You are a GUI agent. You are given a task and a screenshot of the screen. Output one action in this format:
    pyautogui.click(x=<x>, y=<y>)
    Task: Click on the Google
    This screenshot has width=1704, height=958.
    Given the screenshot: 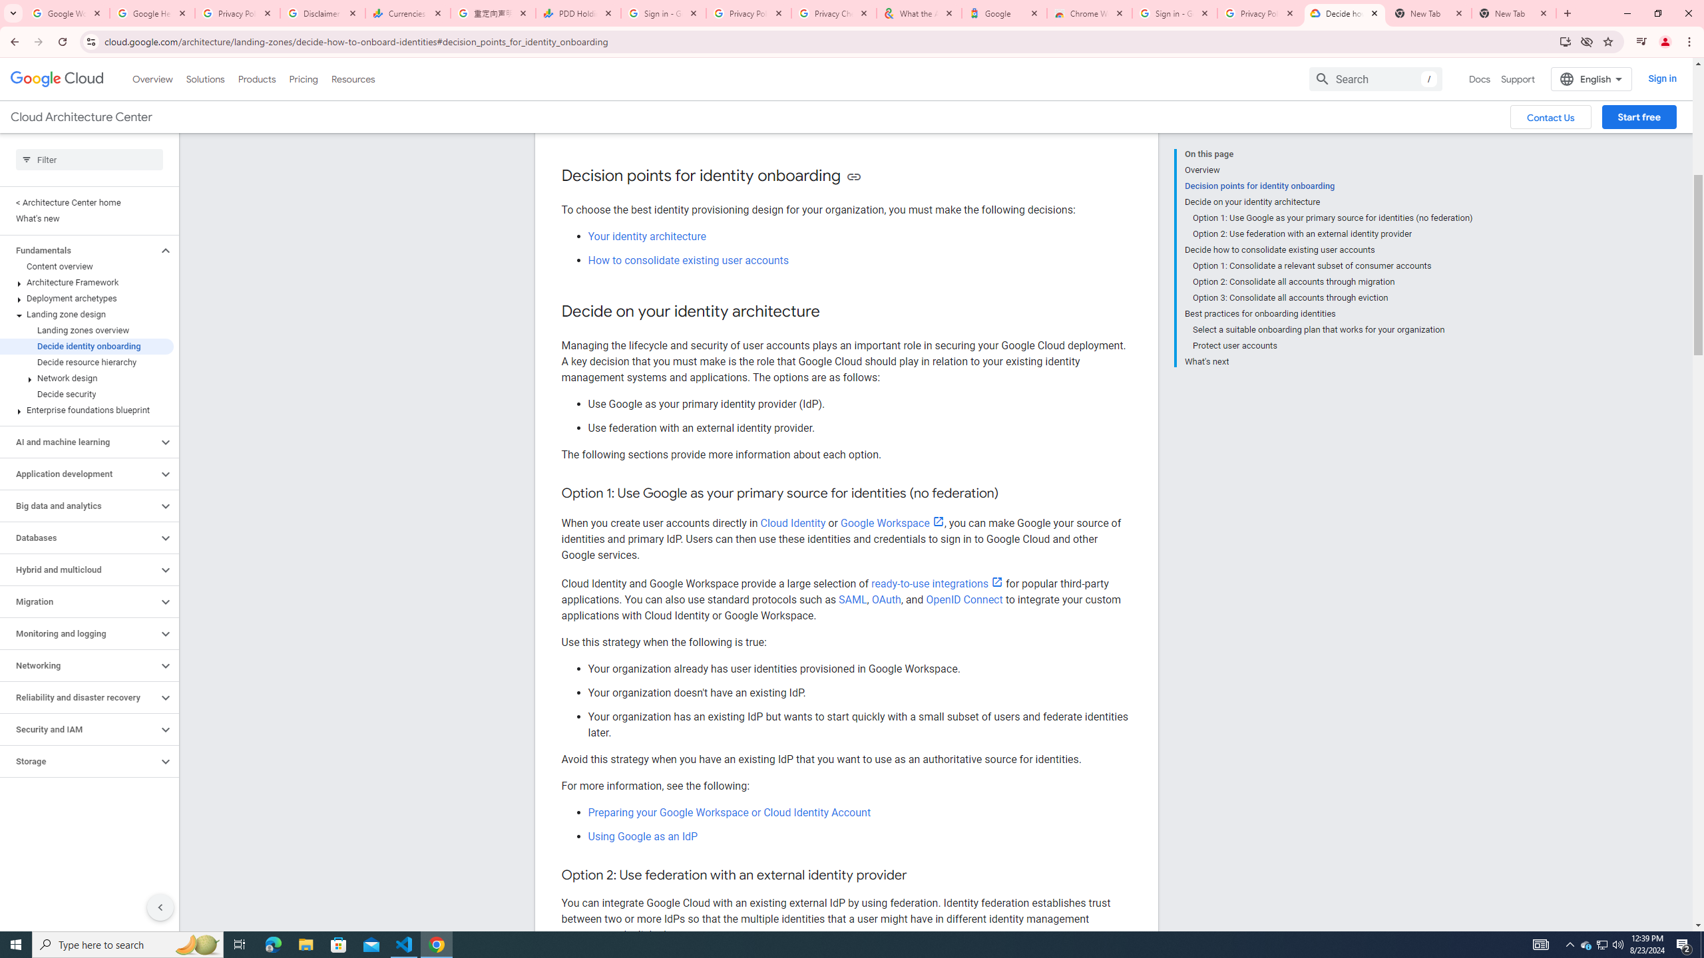 What is the action you would take?
    pyautogui.click(x=1004, y=13)
    